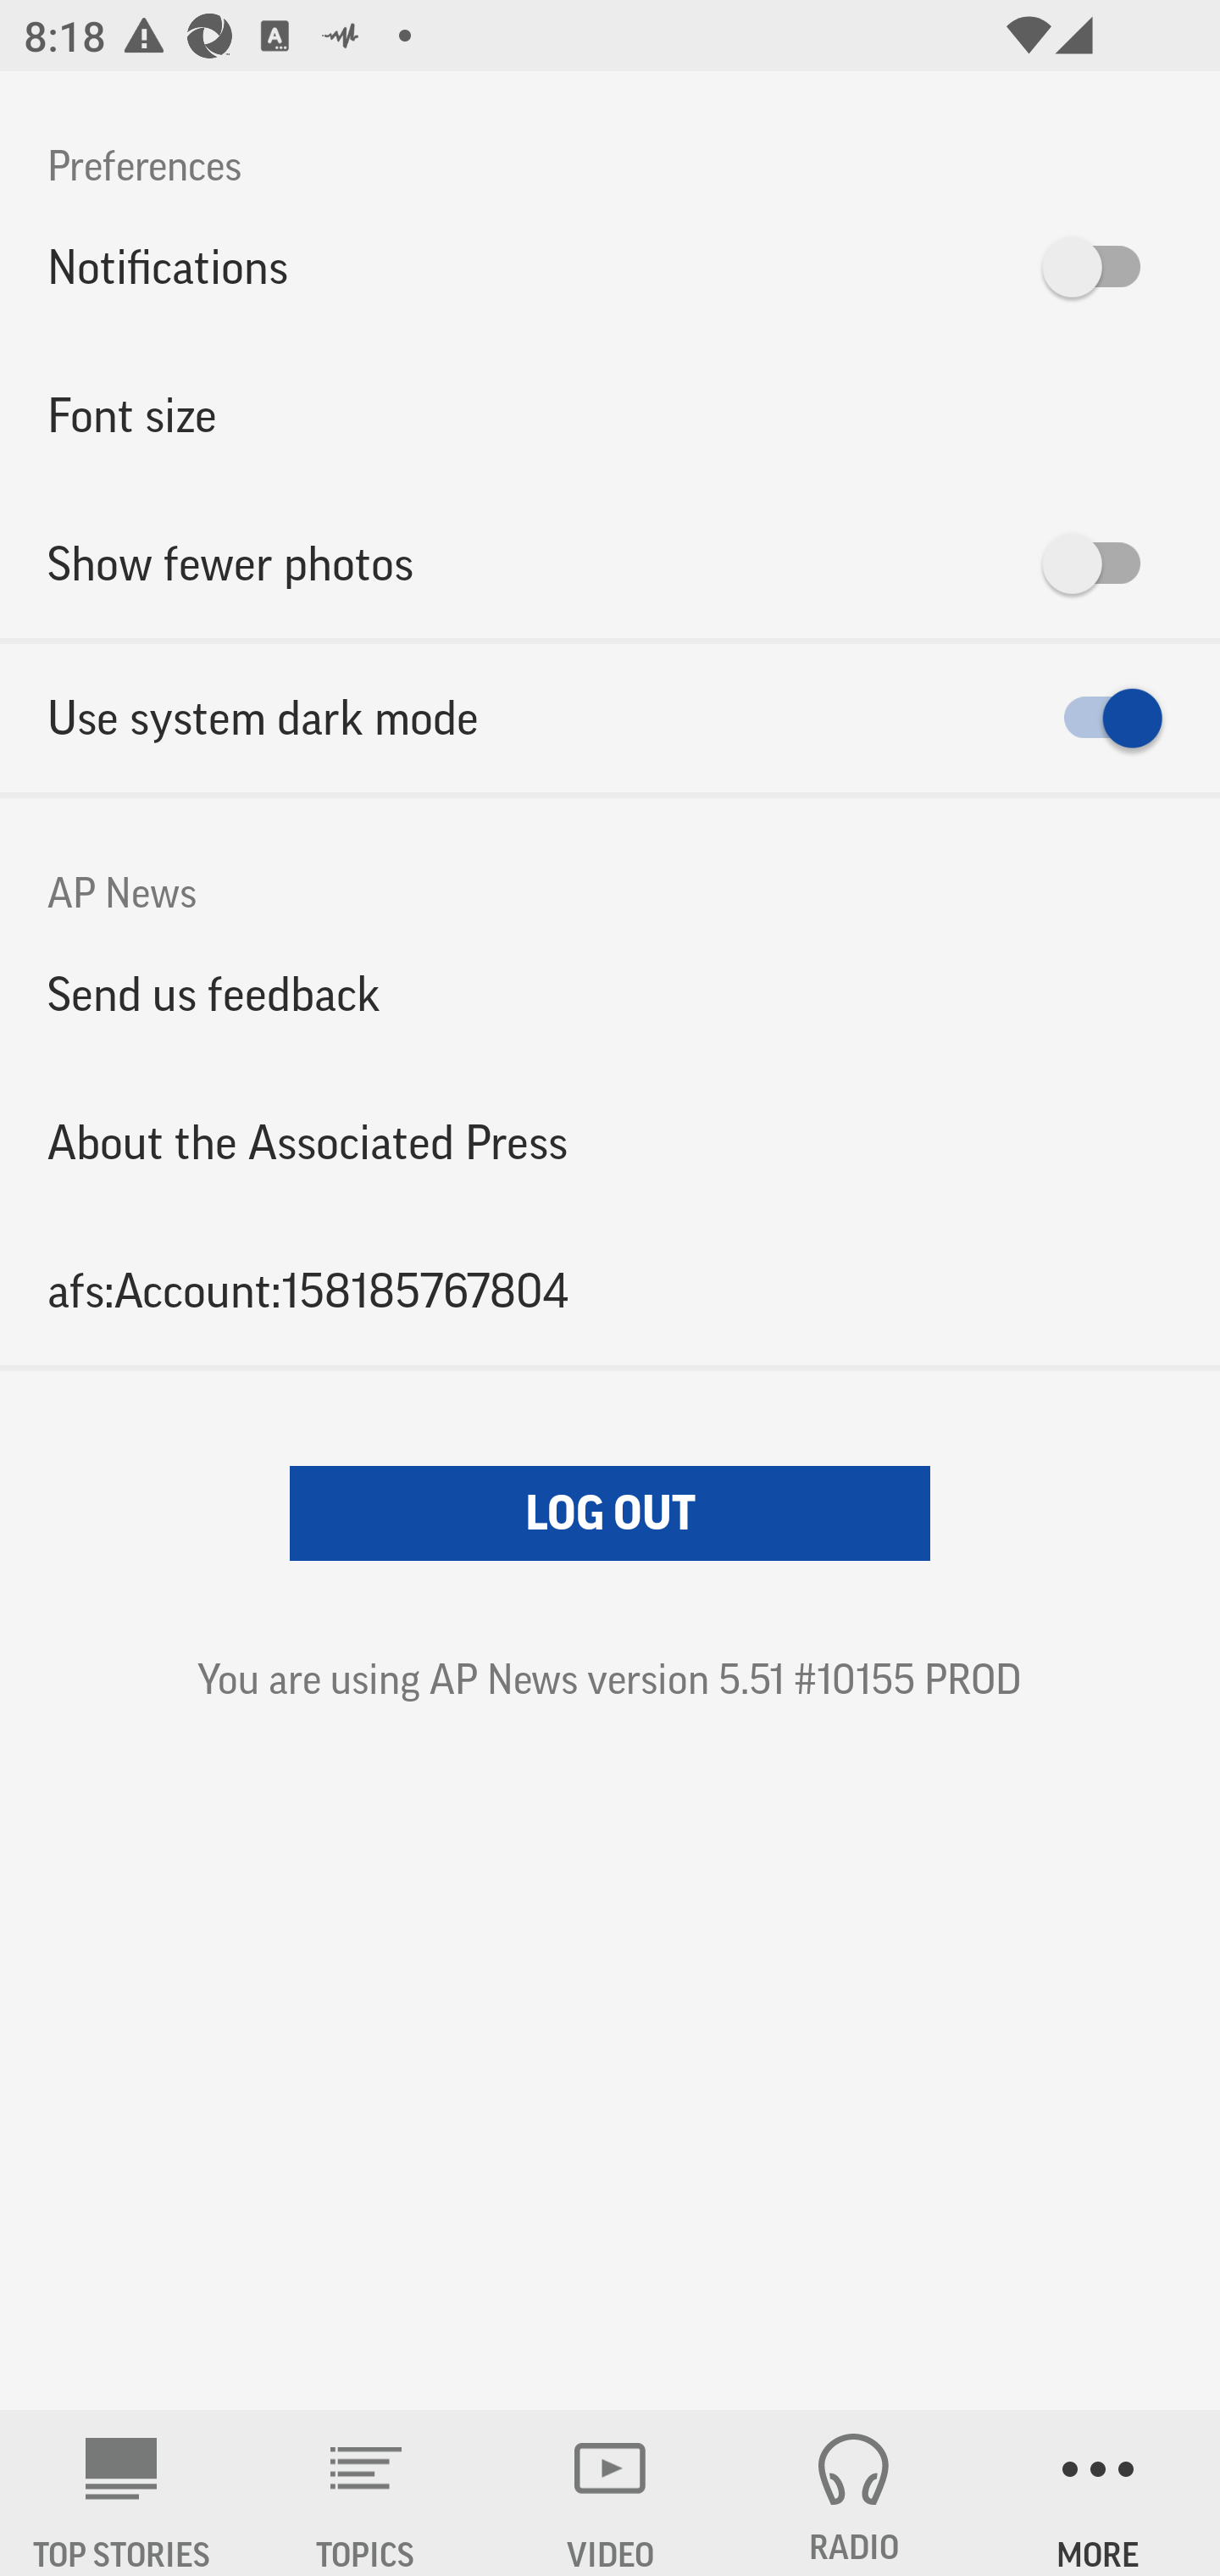  I want to click on Send us feedback, so click(610, 994).